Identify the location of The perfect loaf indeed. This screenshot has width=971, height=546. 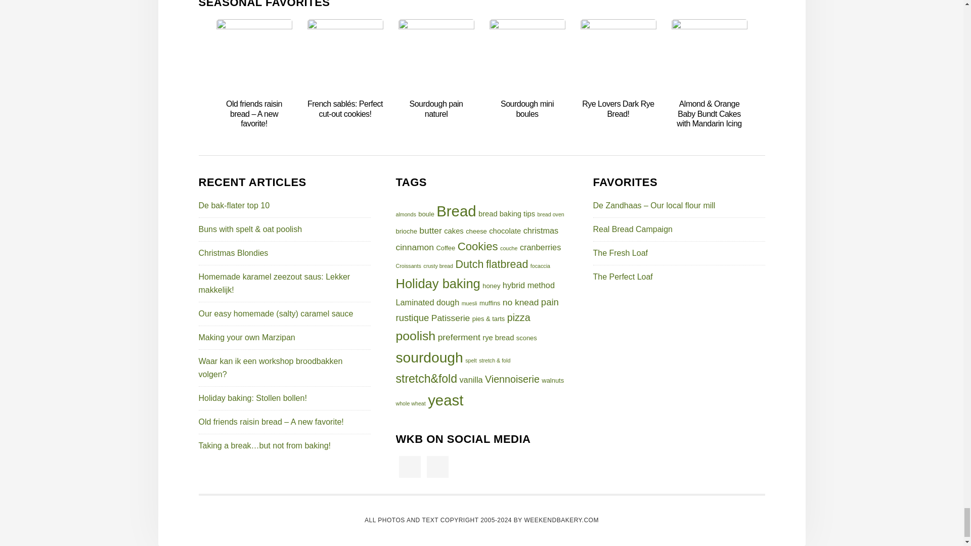
(622, 277).